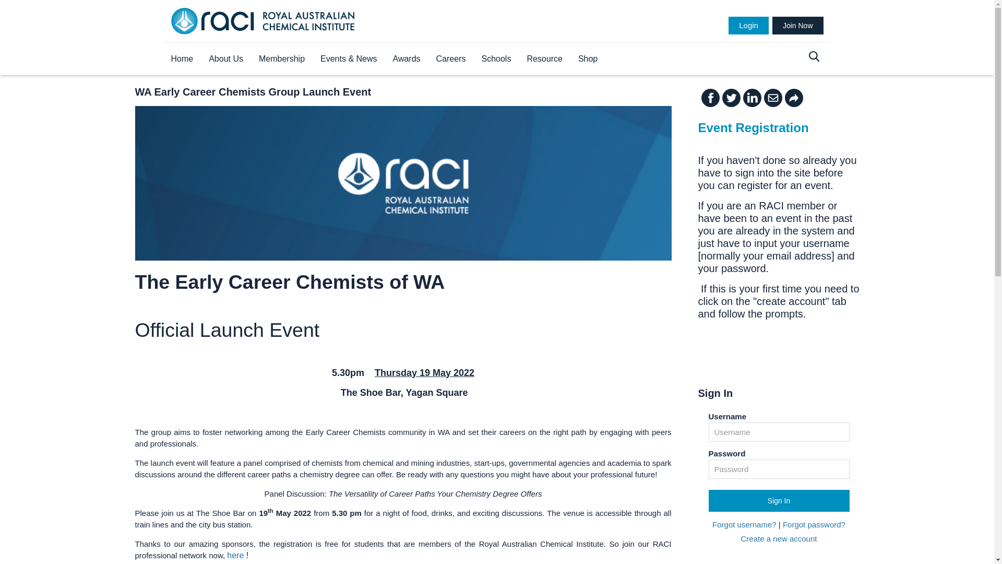 The image size is (1002, 564). I want to click on Create a new account, so click(779, 539).